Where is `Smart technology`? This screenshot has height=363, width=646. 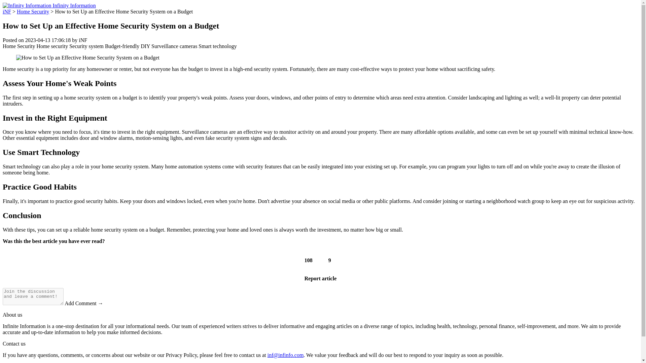 Smart technology is located at coordinates (217, 46).